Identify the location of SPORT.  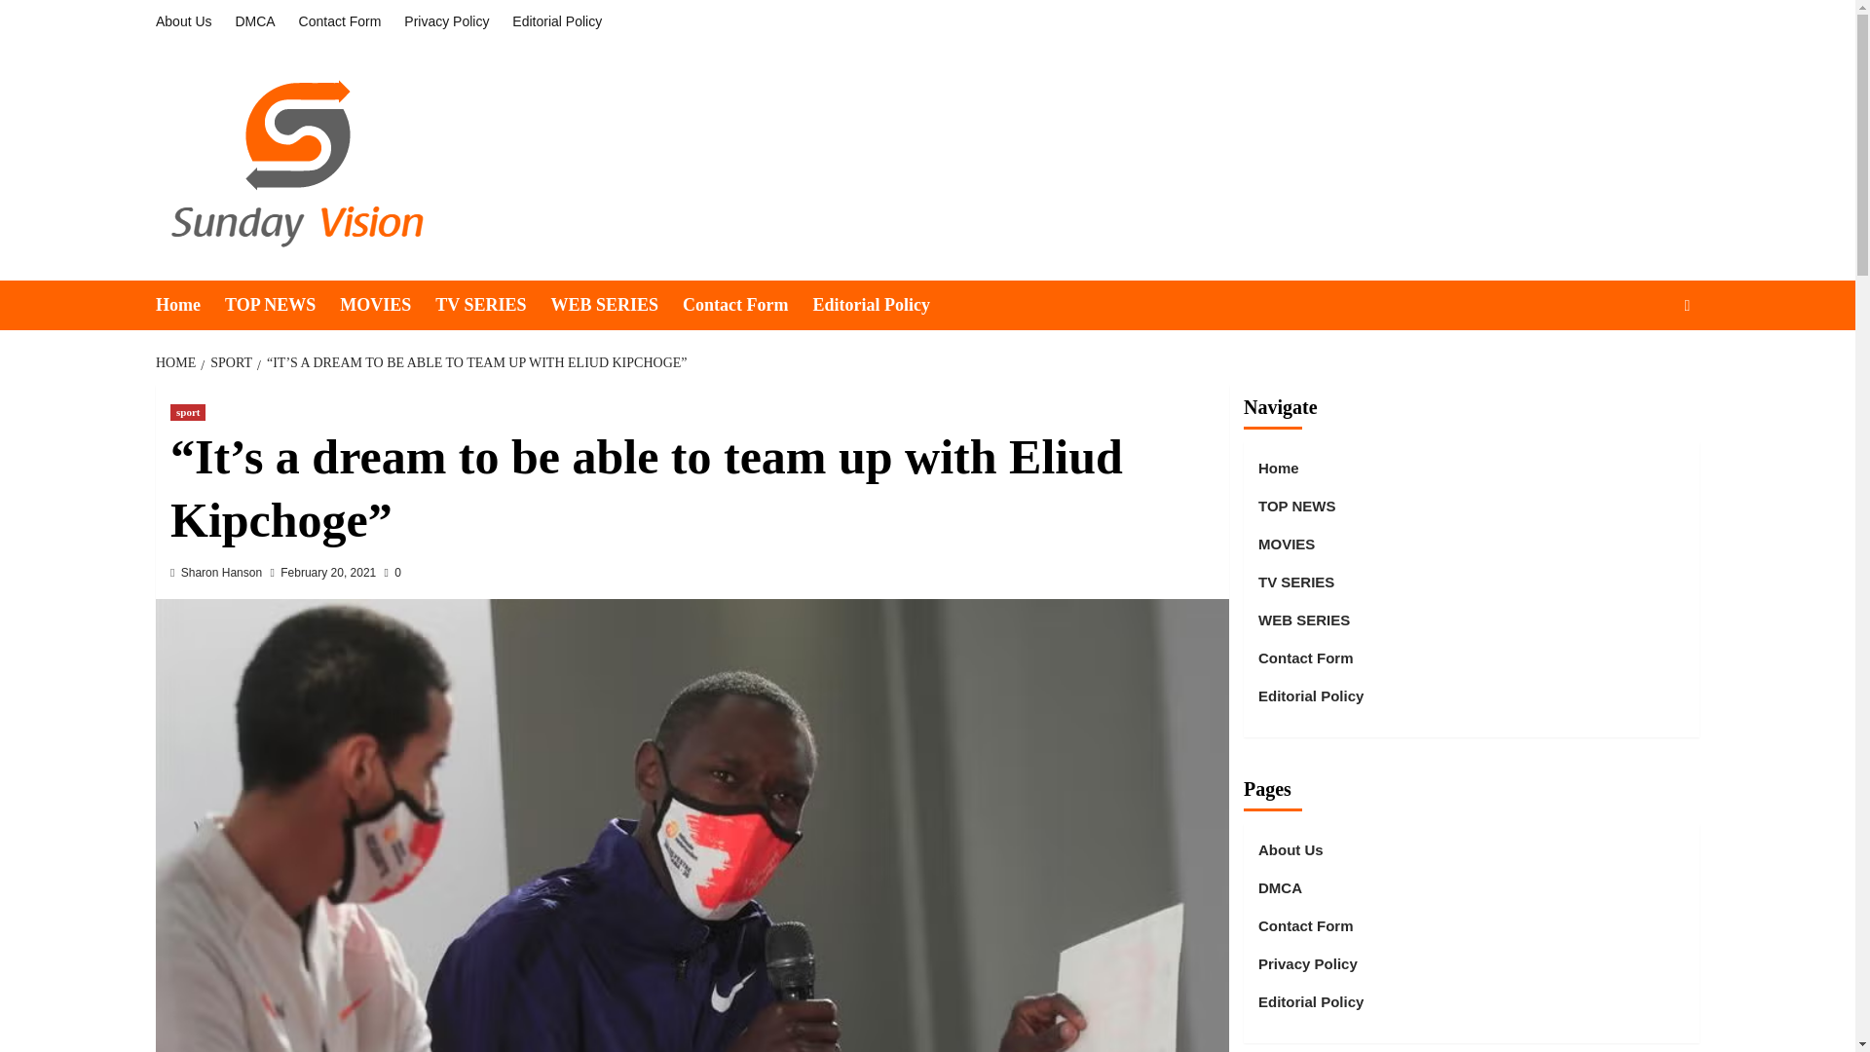
(228, 362).